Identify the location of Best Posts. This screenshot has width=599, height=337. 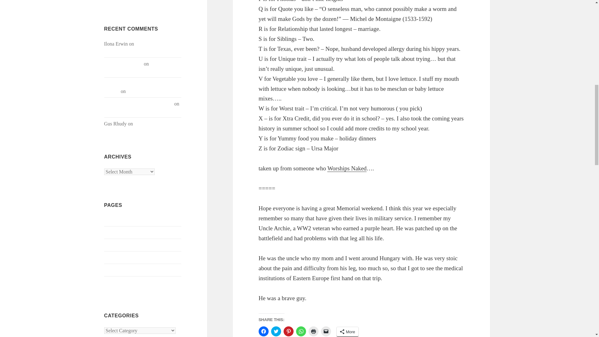
(114, 232).